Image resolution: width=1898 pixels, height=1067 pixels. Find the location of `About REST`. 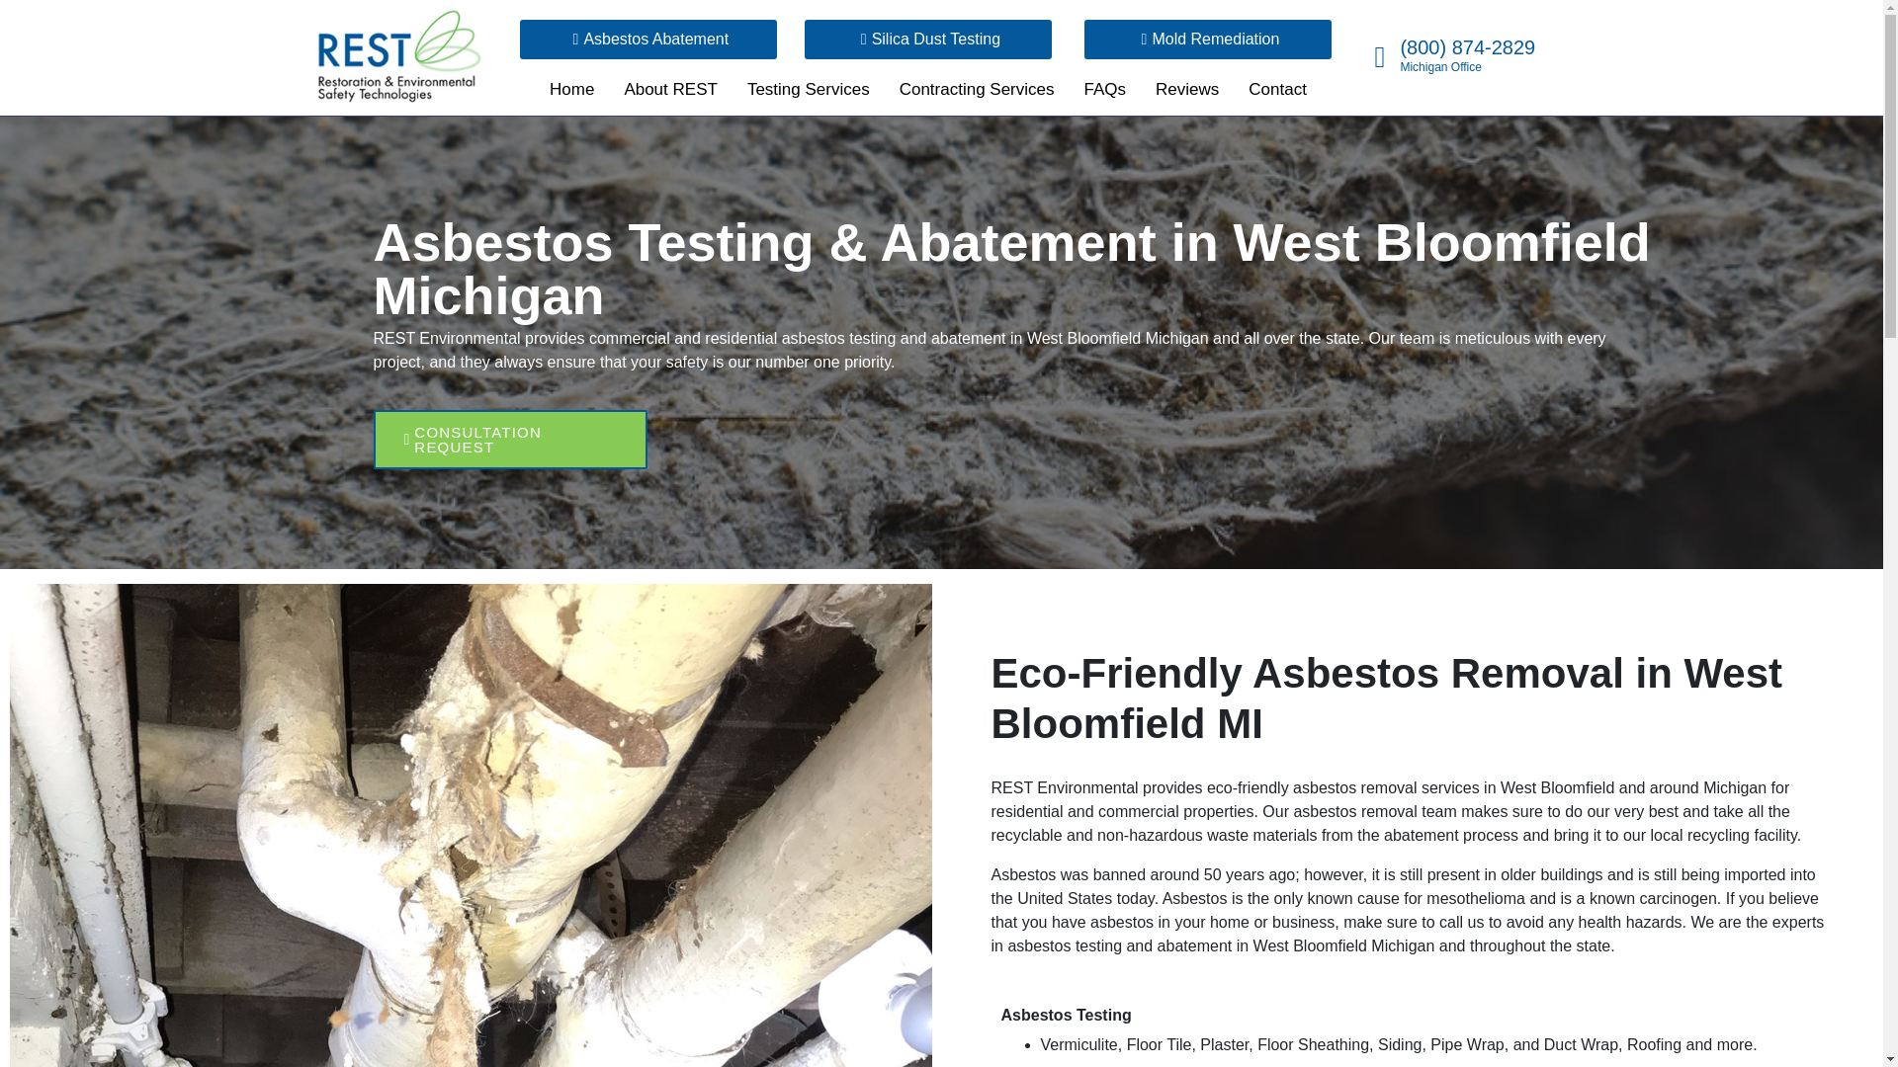

About REST is located at coordinates (670, 92).